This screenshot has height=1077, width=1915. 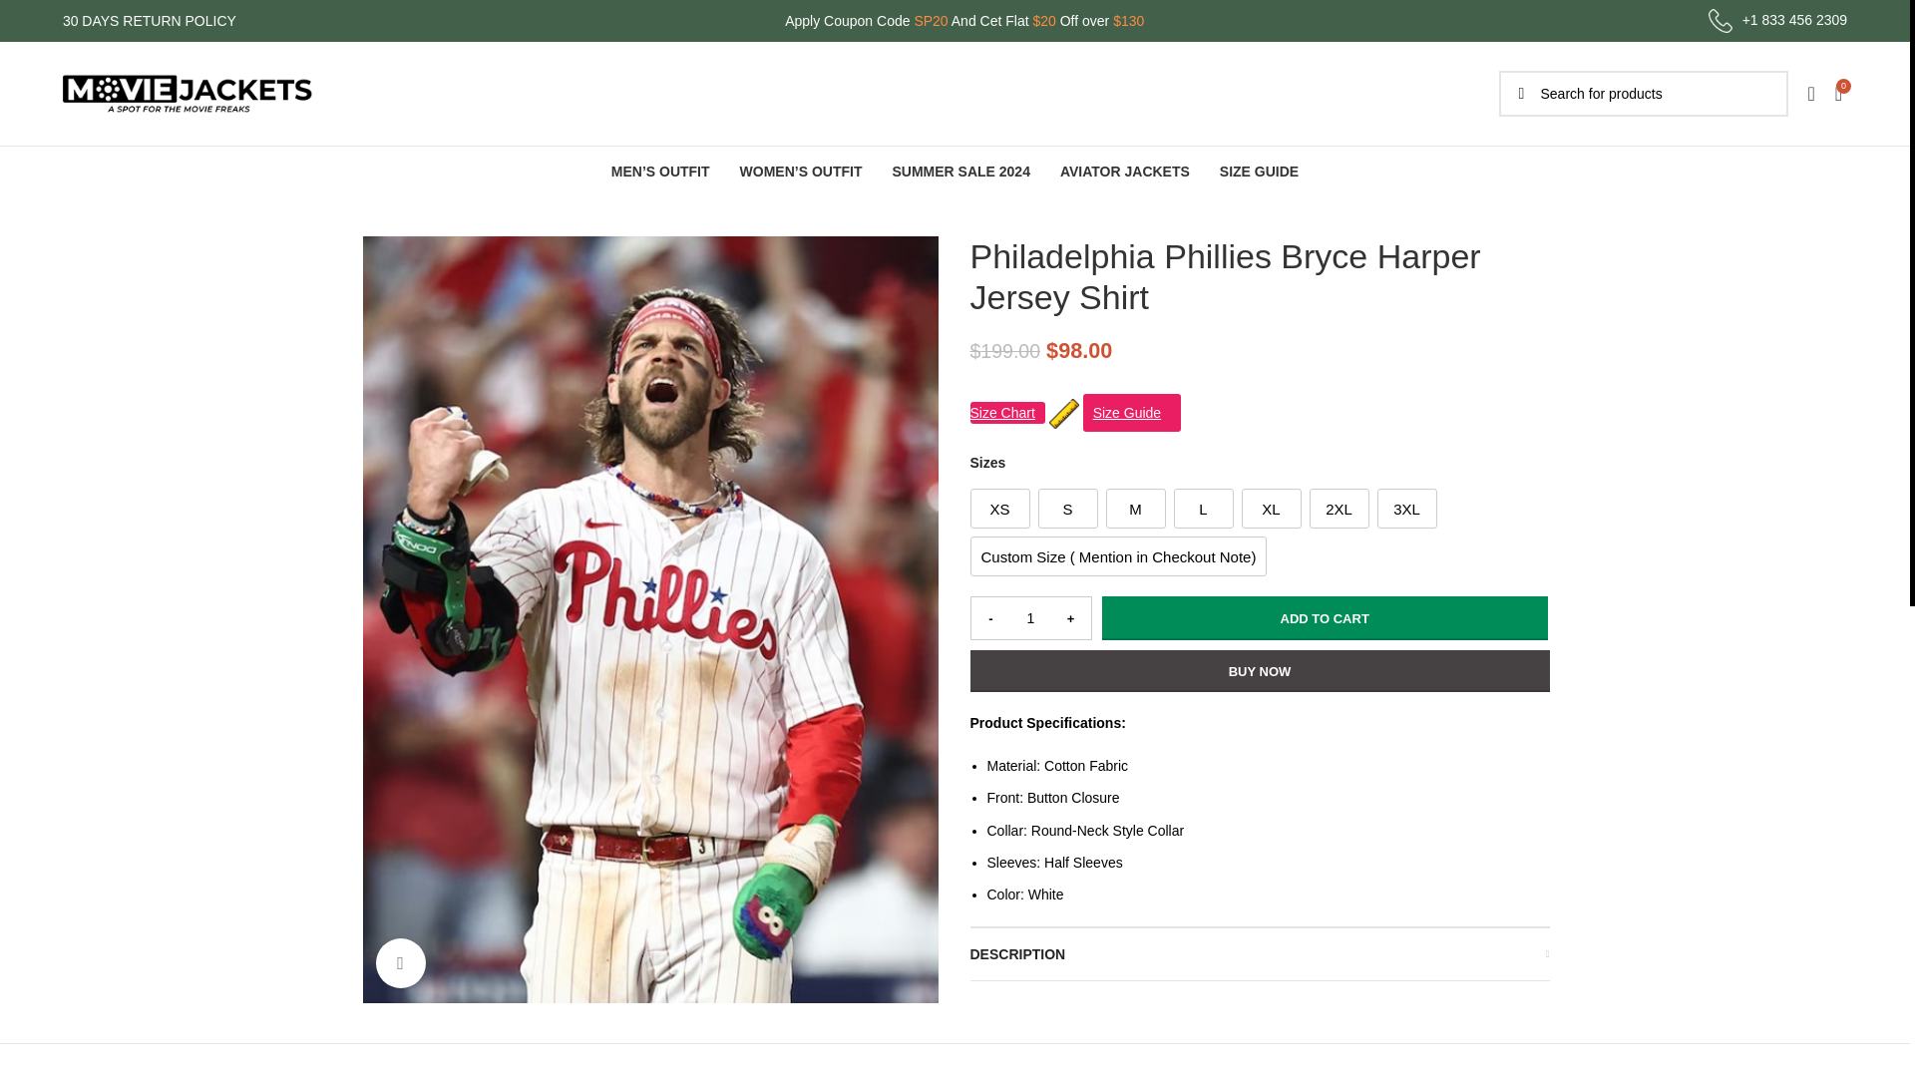 I want to click on AVIATOR JACKETS, so click(x=1125, y=172).